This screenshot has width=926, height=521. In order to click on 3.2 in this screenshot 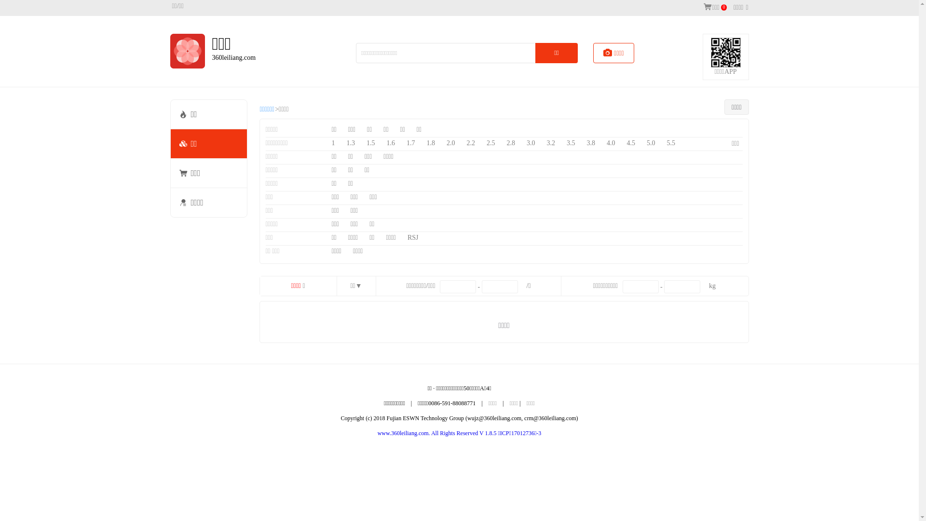, I will do `click(551, 143)`.